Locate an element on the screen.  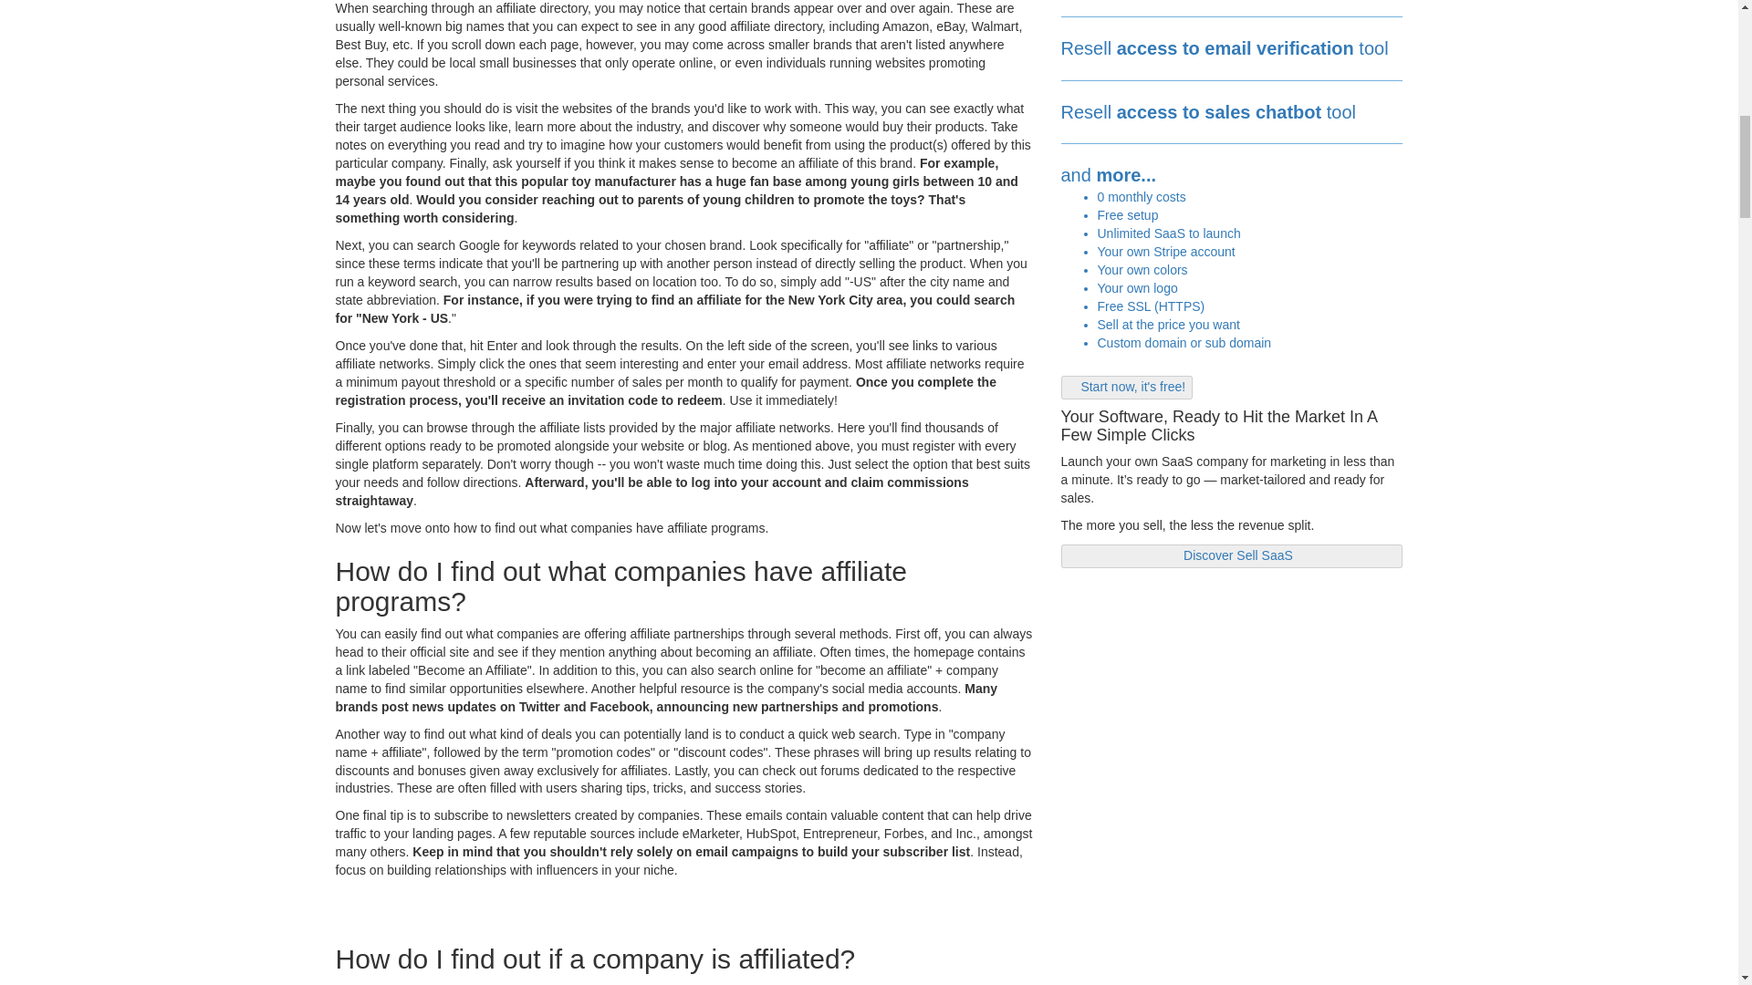
Discover Sell SaaS is located at coordinates (1231, 556).